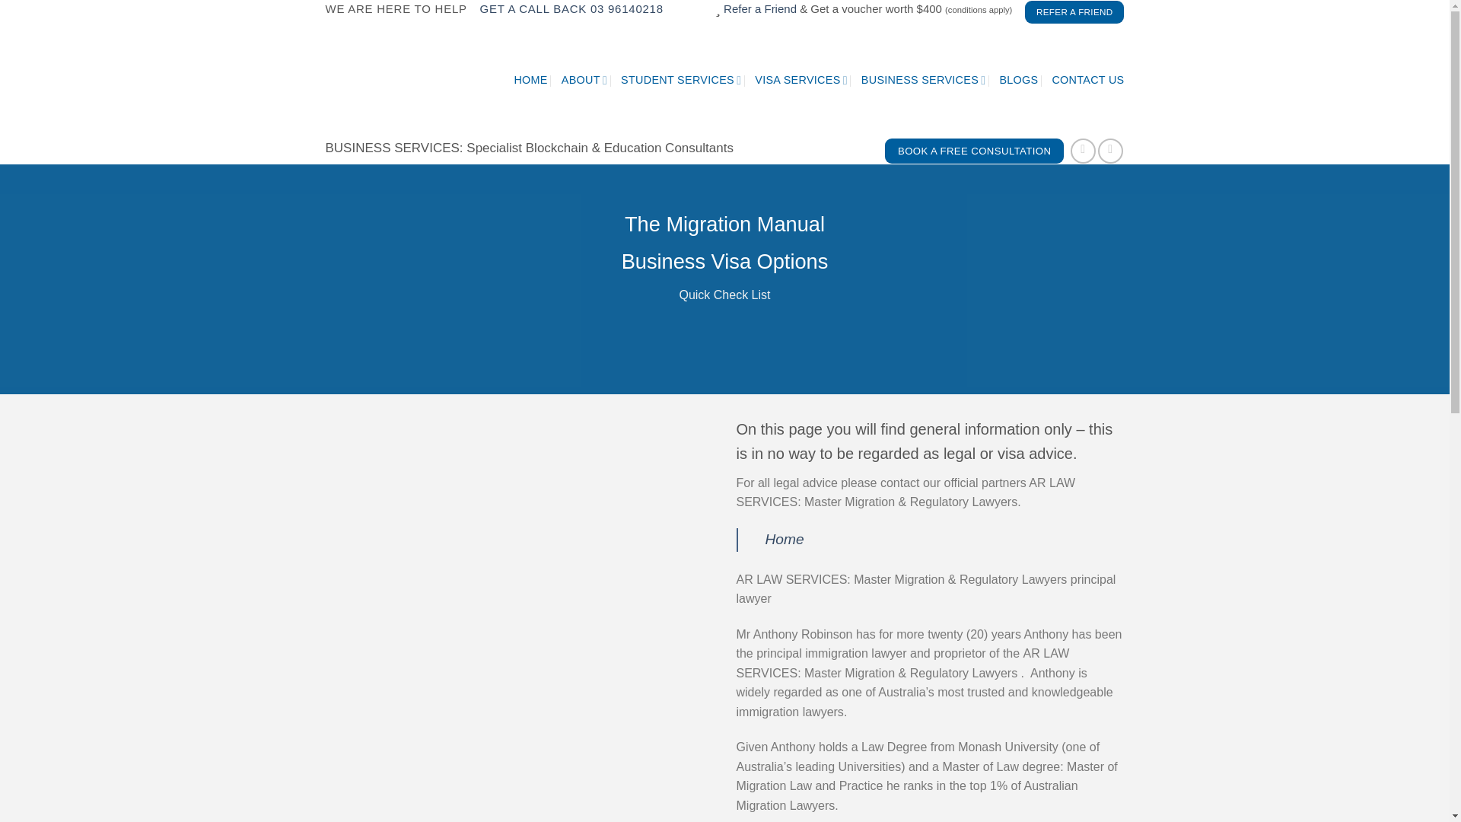 This screenshot has width=1461, height=822. Describe the element at coordinates (1074, 12) in the screenshot. I see `REFER A FRIEND` at that location.